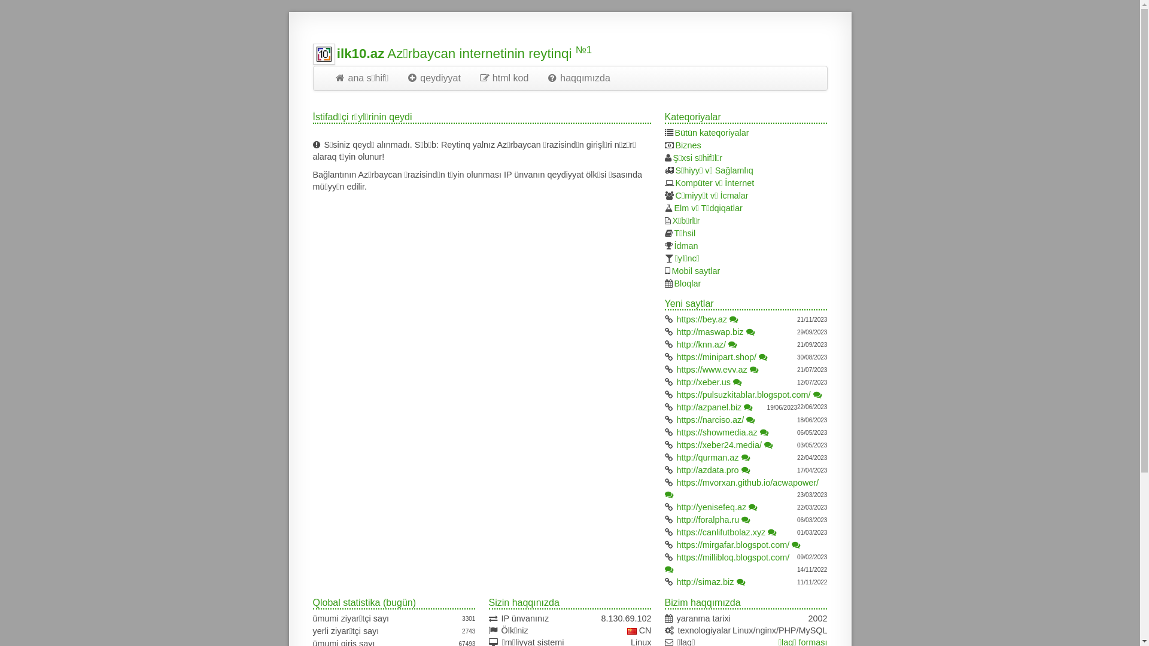 This screenshot has width=1149, height=646. I want to click on https://bey.az, so click(703, 319).